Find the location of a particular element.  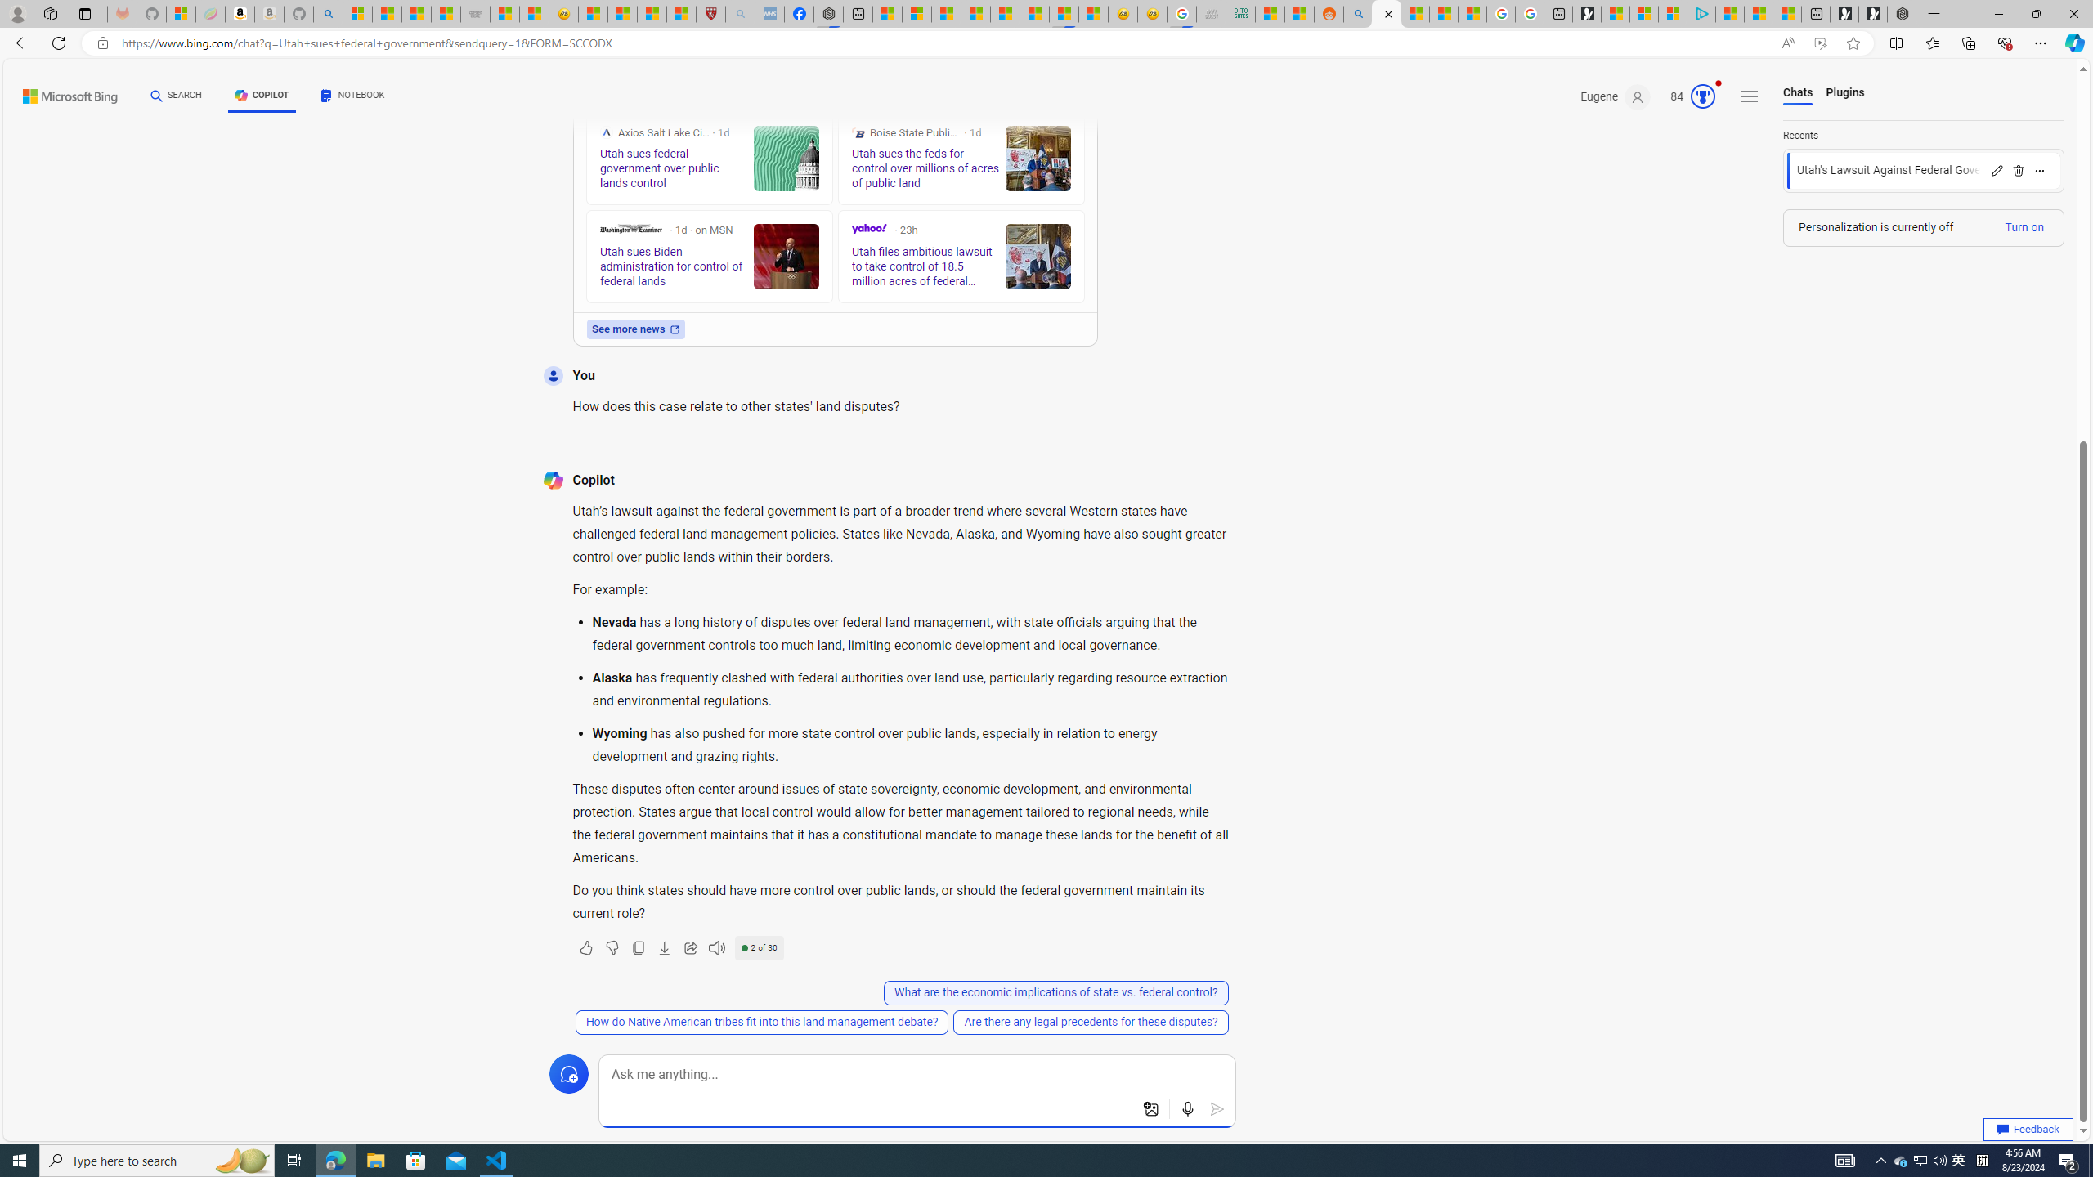

Utah sues federal government over public lands control is located at coordinates (785, 159).